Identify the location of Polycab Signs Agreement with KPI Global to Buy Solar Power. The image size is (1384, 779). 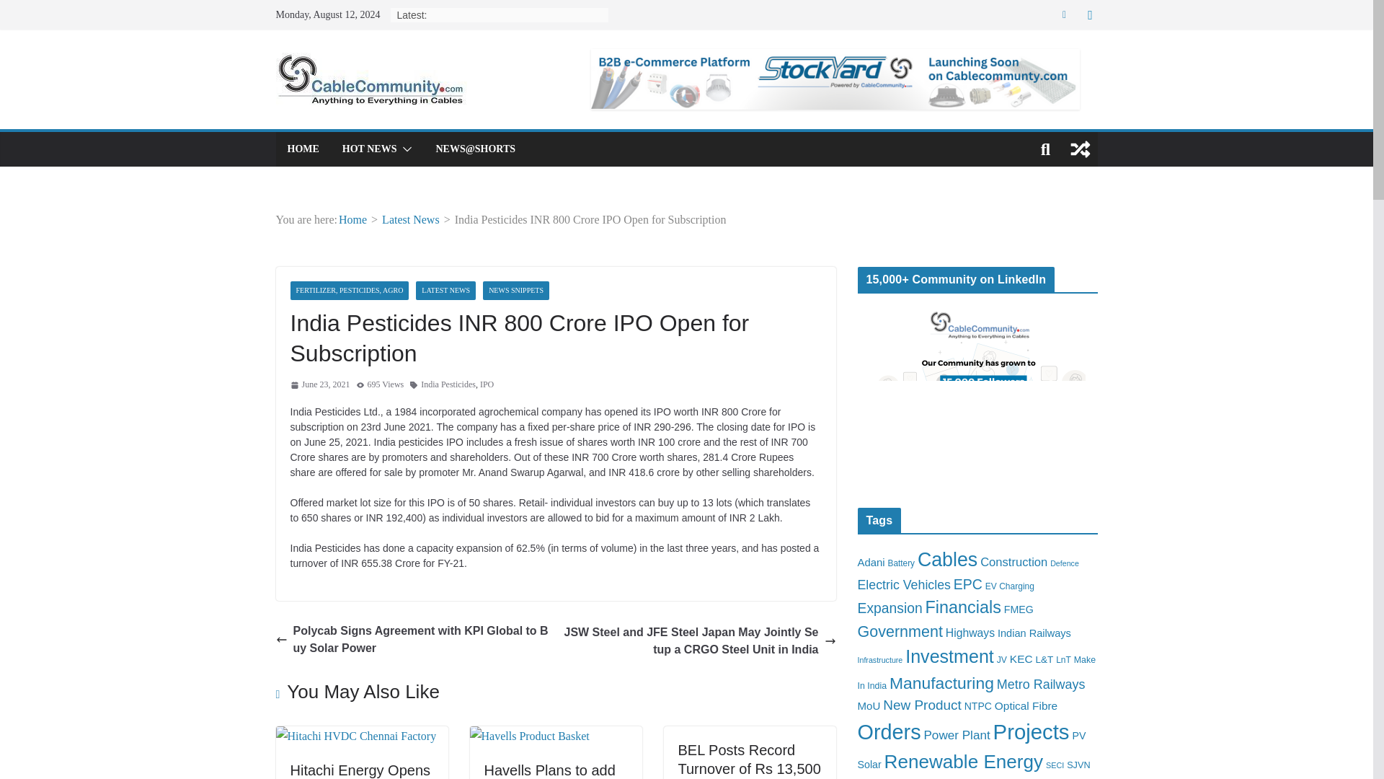
(412, 639).